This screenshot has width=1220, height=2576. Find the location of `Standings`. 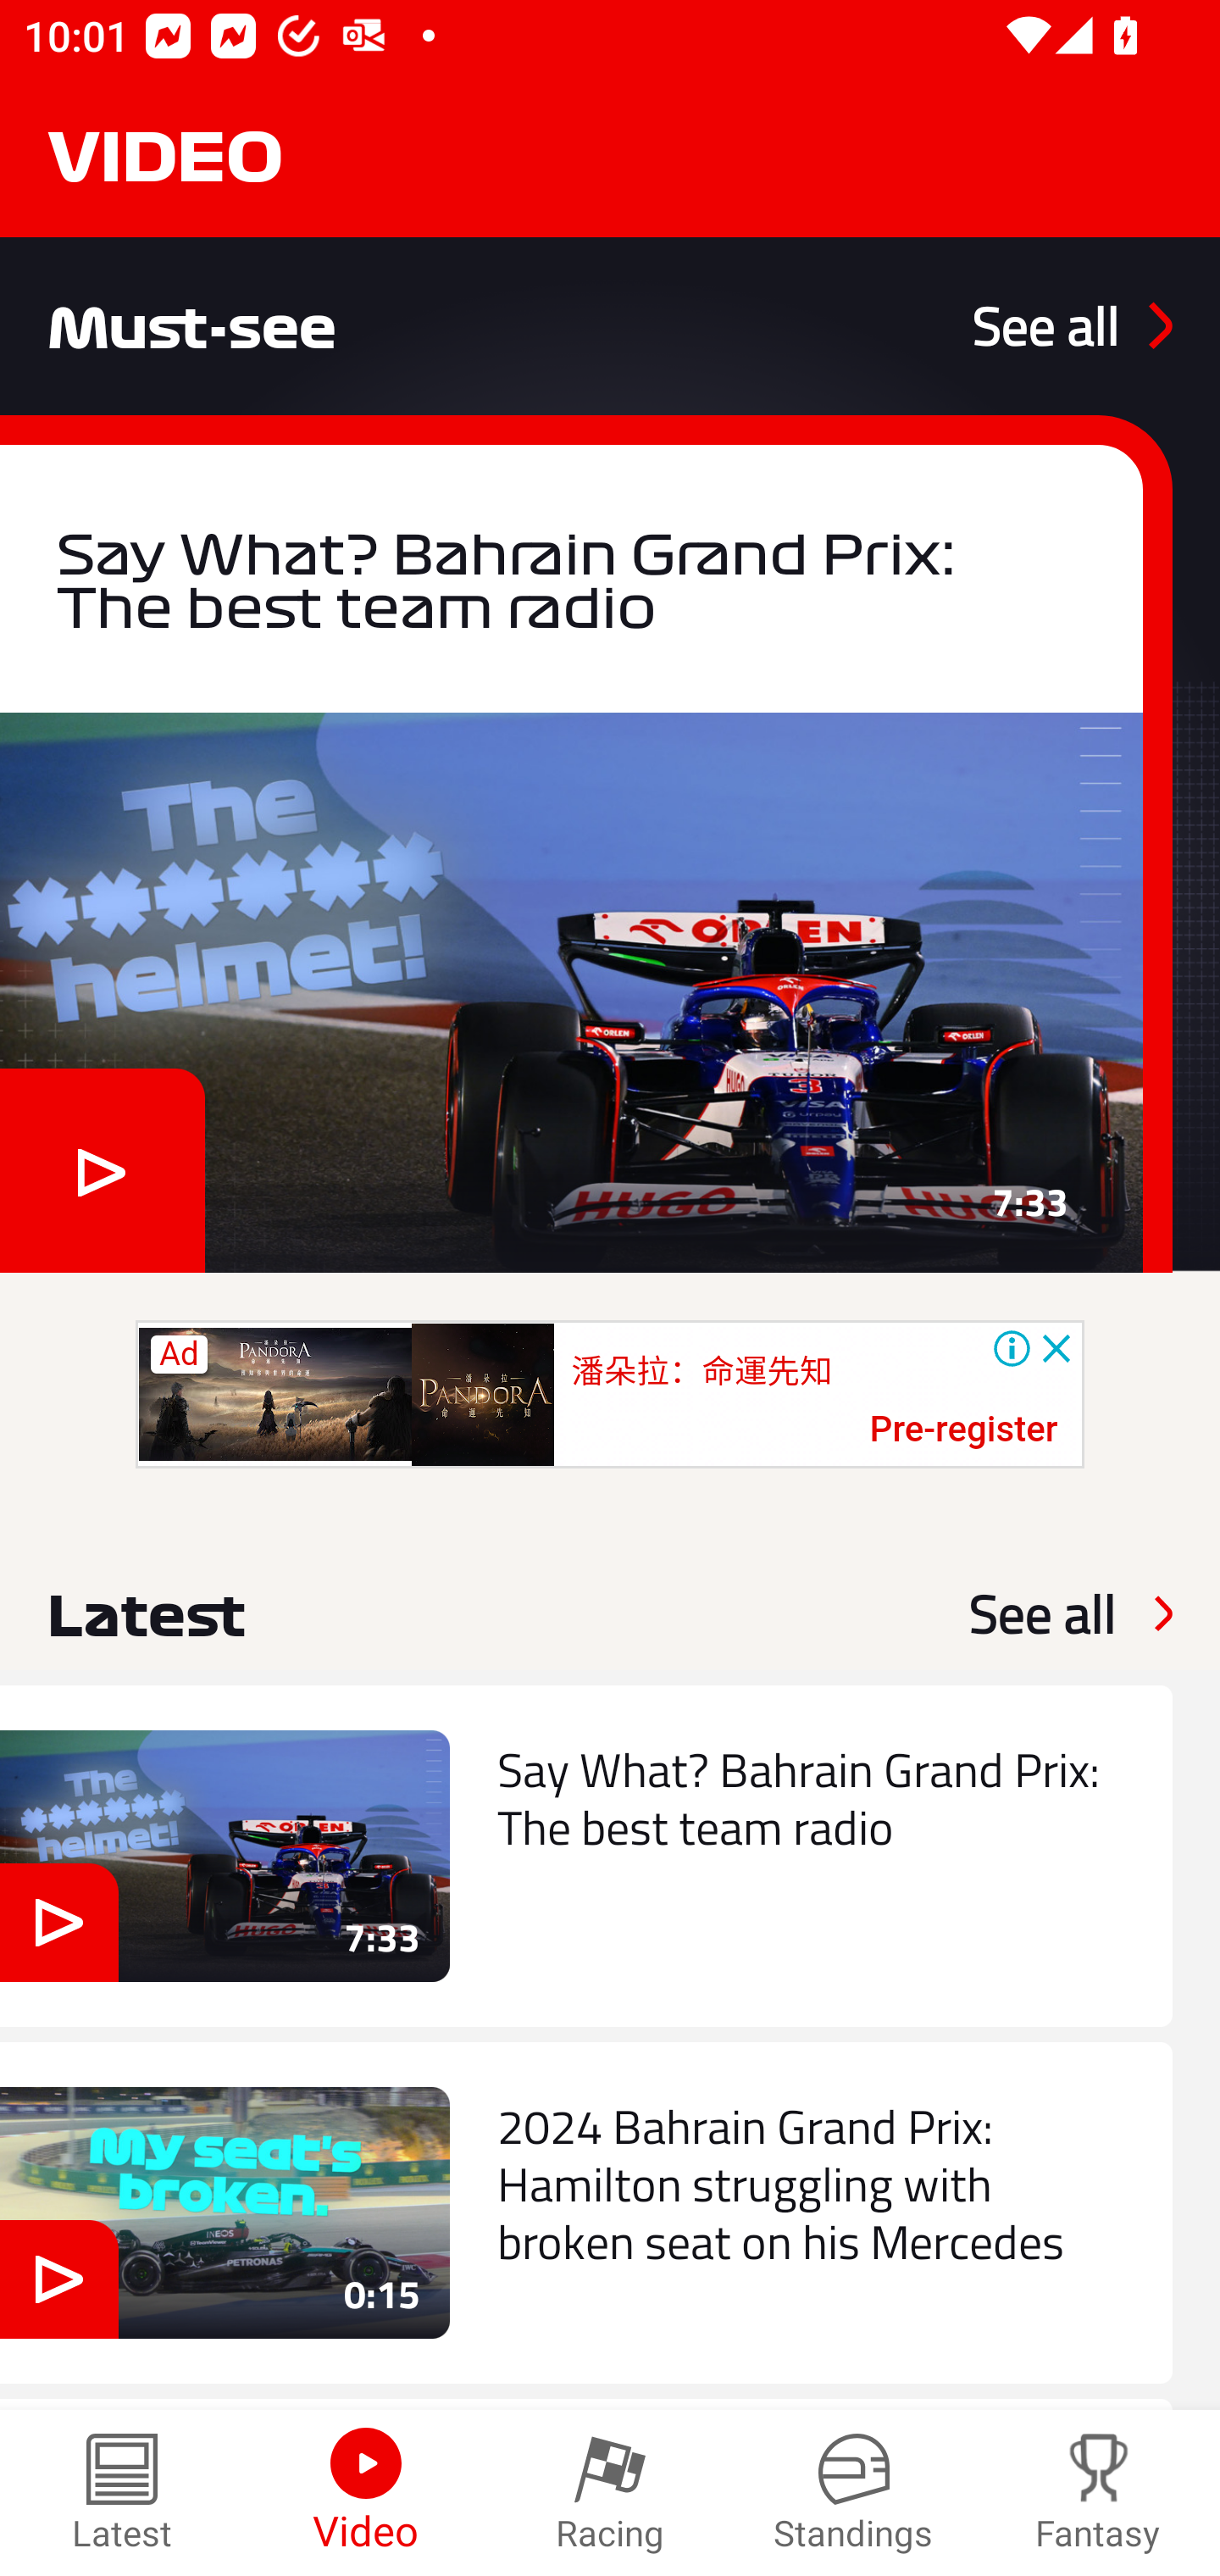

Standings is located at coordinates (854, 2493).